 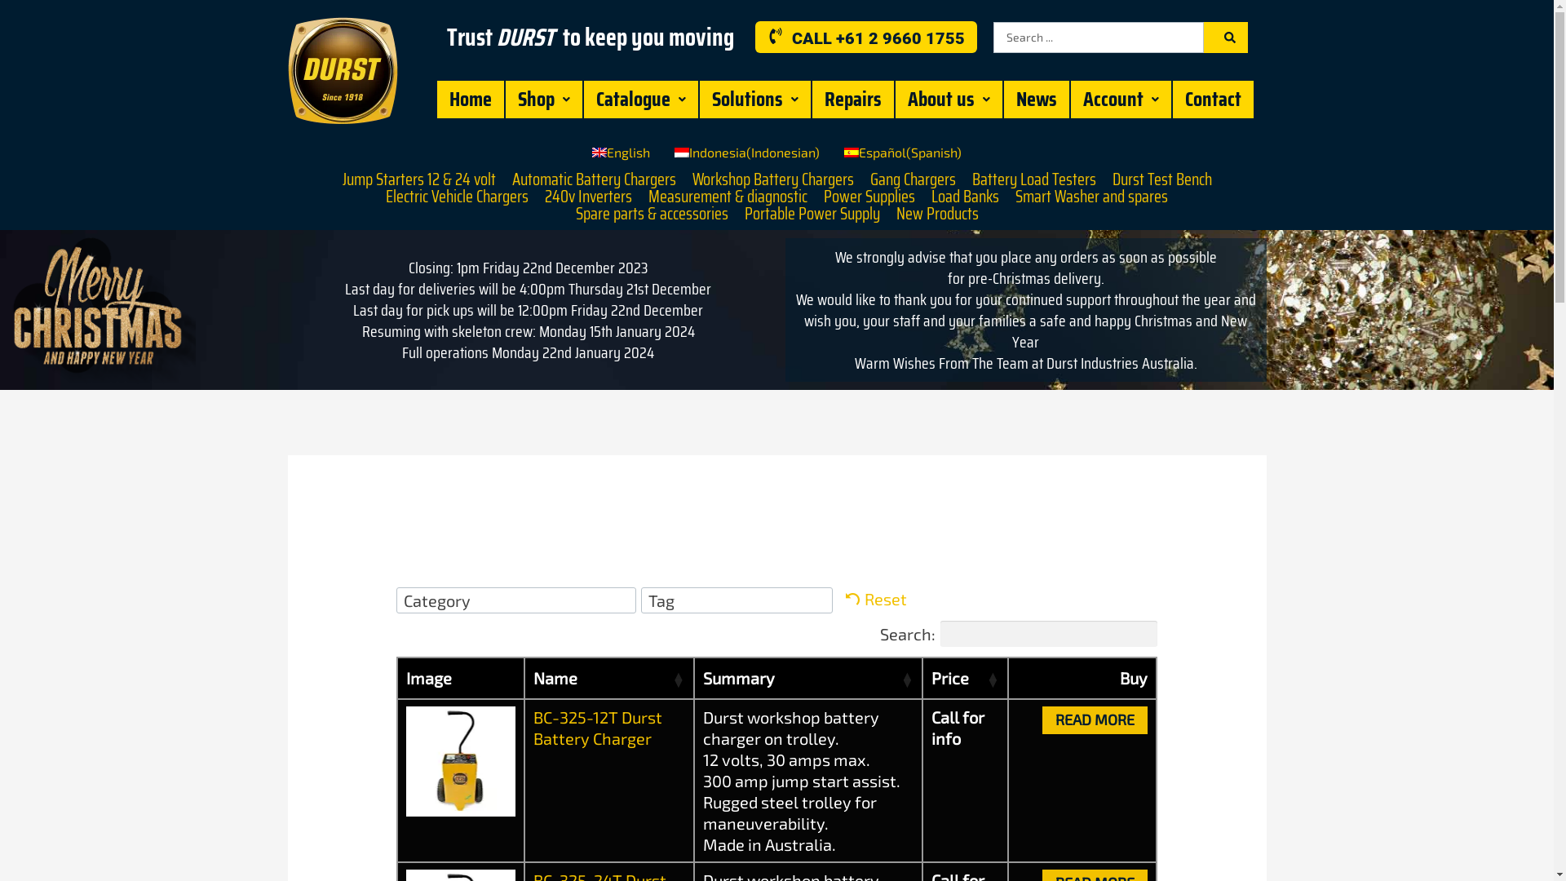 I want to click on CALL +61 2 9660 1755, so click(x=866, y=38).